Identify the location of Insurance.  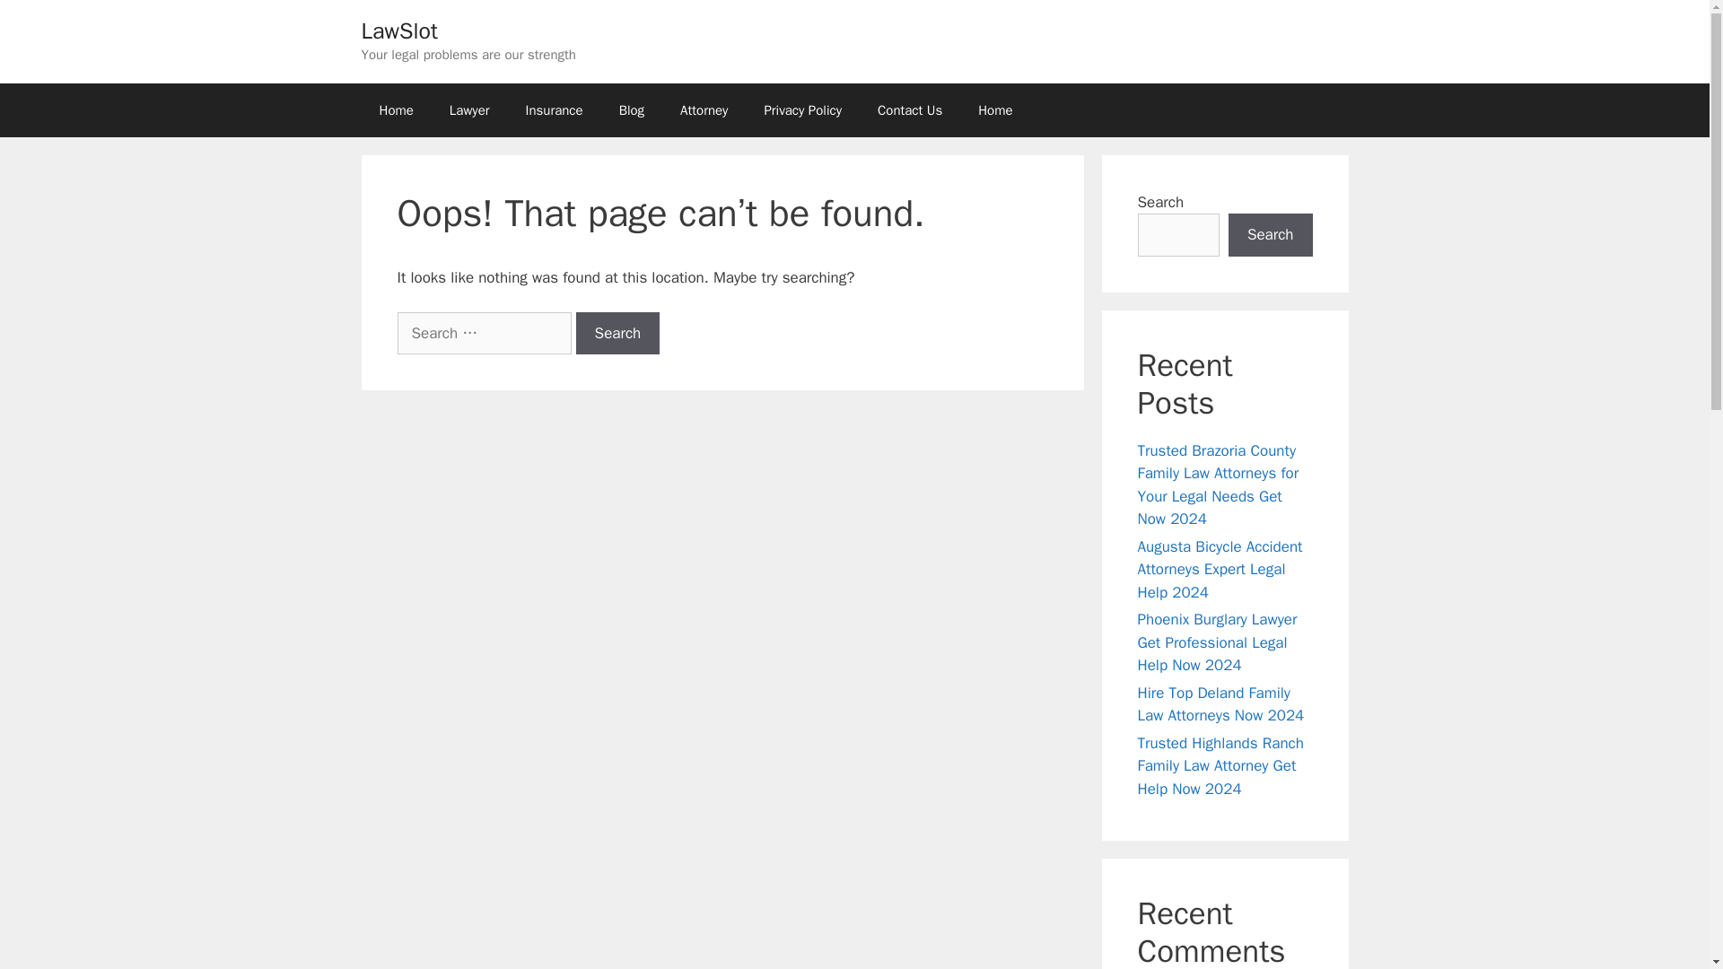
(555, 109).